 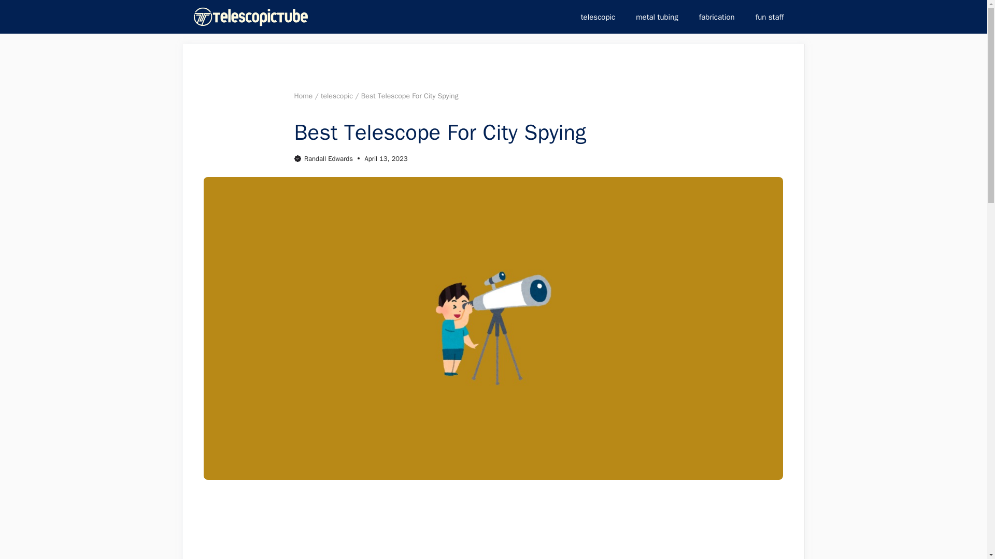 What do you see at coordinates (329, 158) in the screenshot?
I see `Randall Edwards` at bounding box center [329, 158].